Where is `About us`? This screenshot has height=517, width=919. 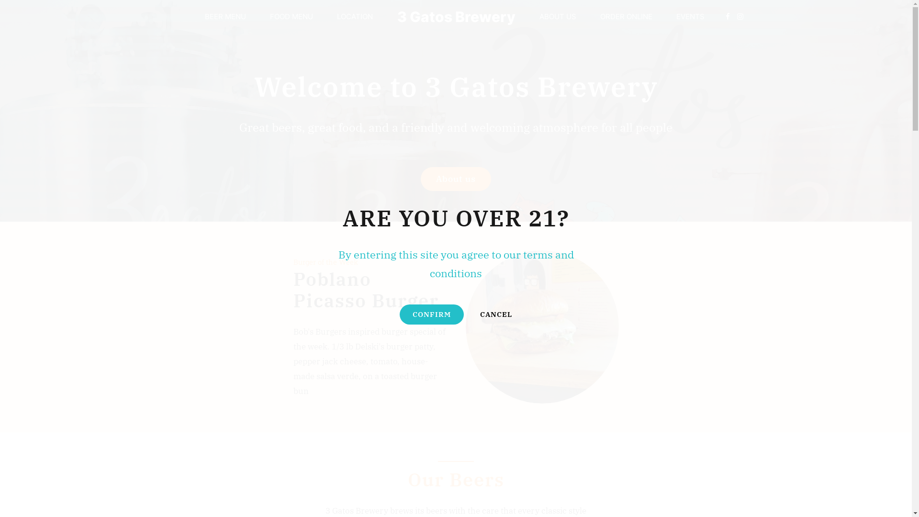 About us is located at coordinates (456, 179).